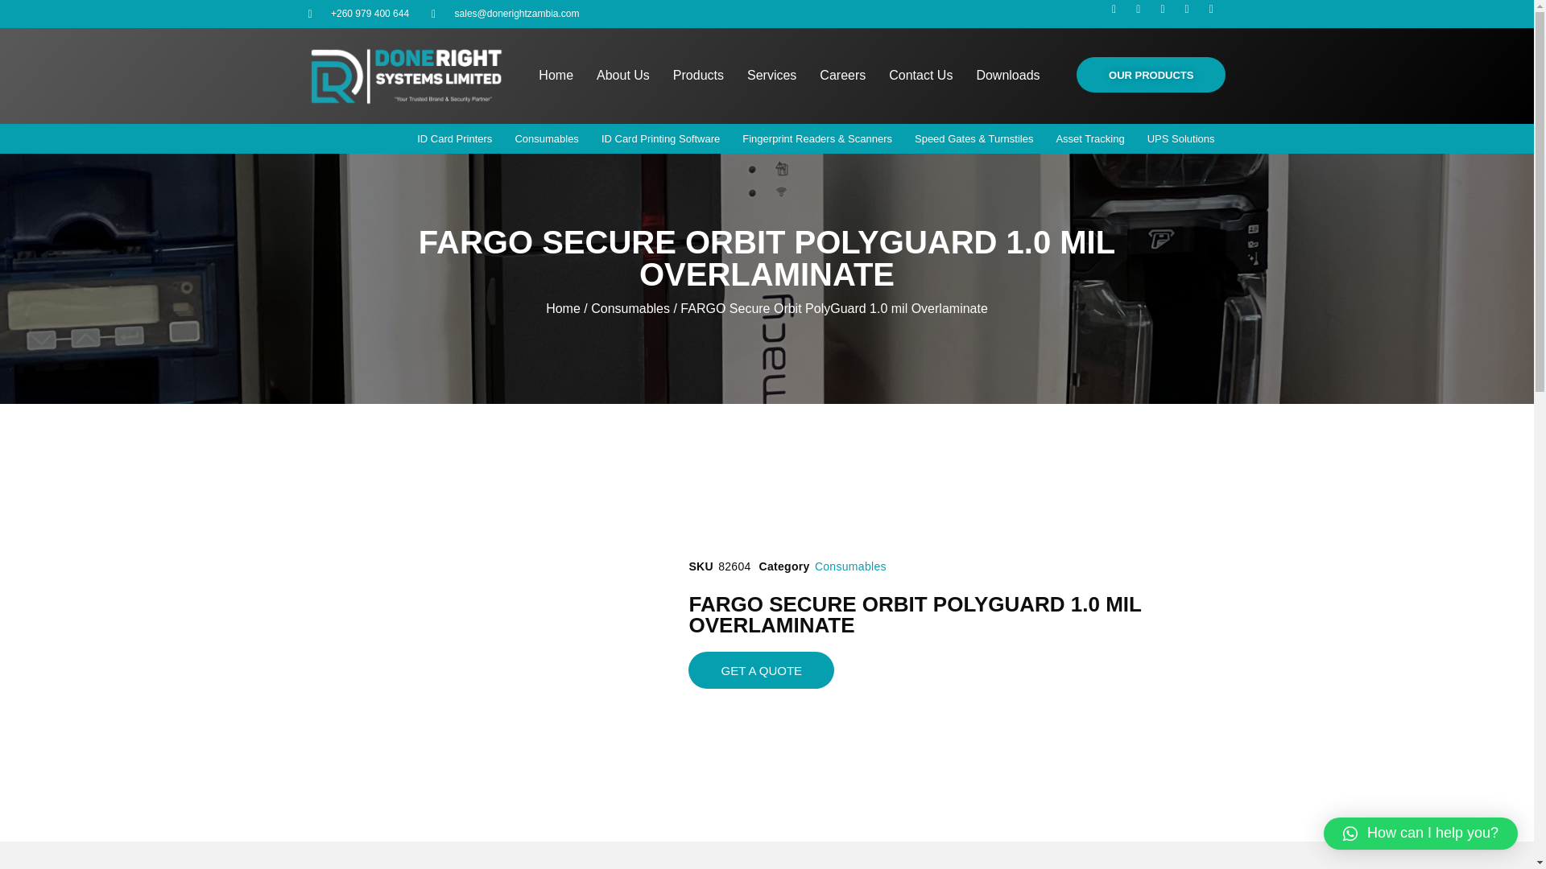 This screenshot has width=1546, height=869. Describe the element at coordinates (697, 76) in the screenshot. I see `Products` at that location.